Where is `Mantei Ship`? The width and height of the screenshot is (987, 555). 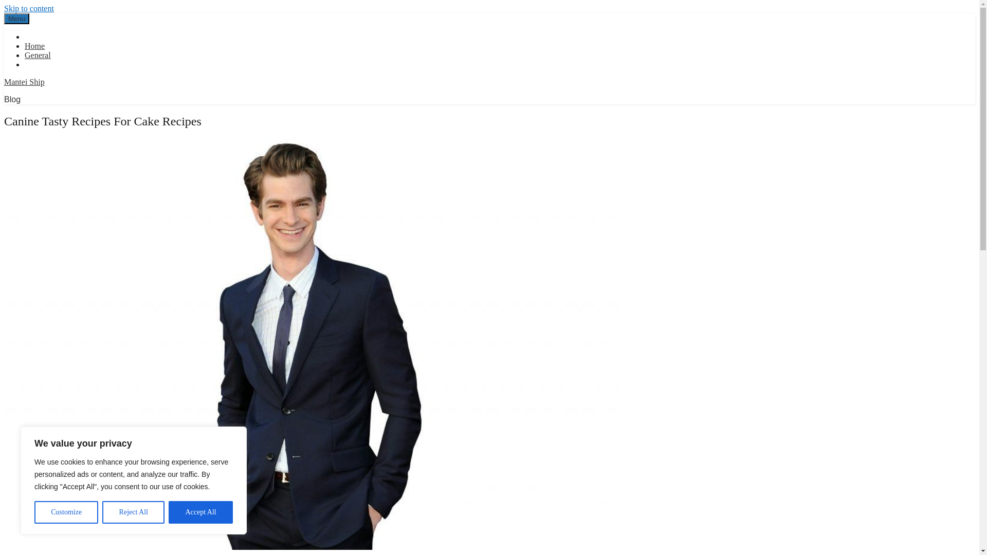 Mantei Ship is located at coordinates (24, 82).